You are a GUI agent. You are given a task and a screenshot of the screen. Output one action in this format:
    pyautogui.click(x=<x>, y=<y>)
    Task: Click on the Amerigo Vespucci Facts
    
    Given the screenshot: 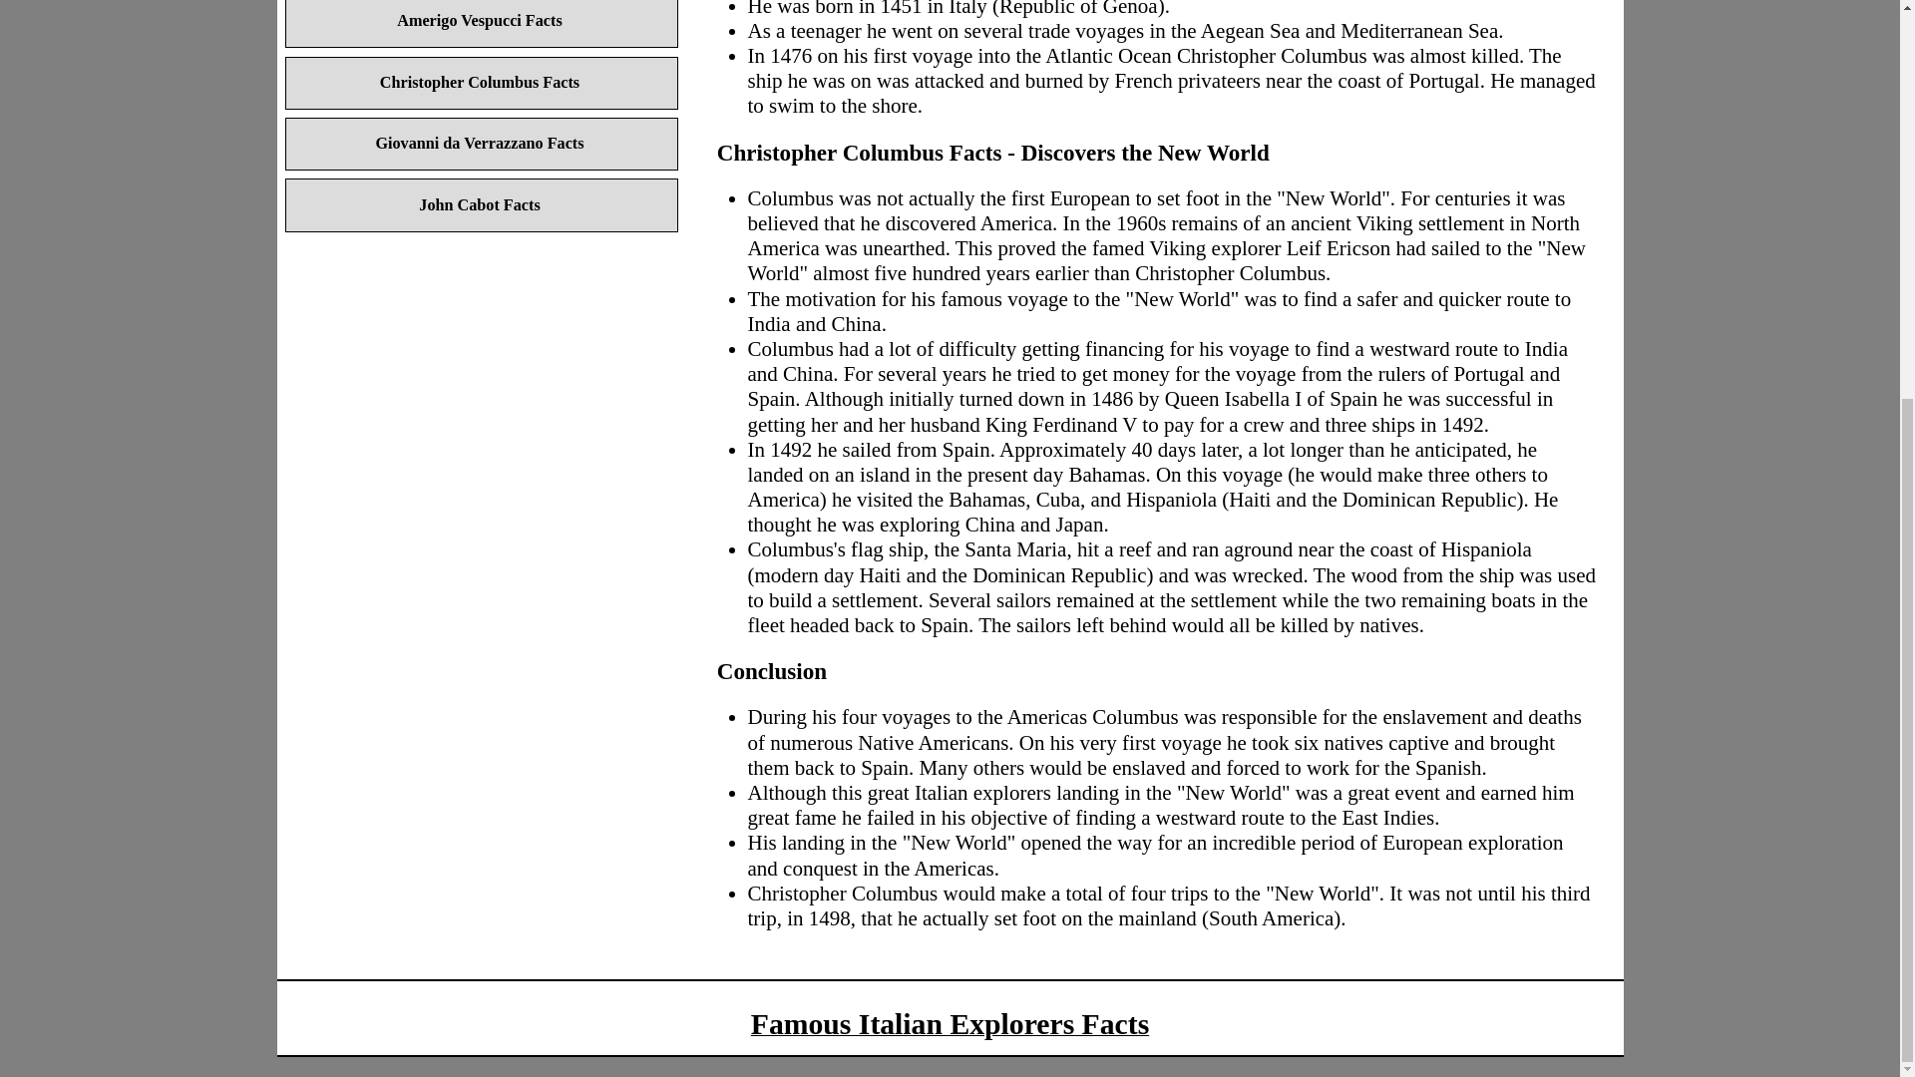 What is the action you would take?
    pyautogui.click(x=483, y=24)
    